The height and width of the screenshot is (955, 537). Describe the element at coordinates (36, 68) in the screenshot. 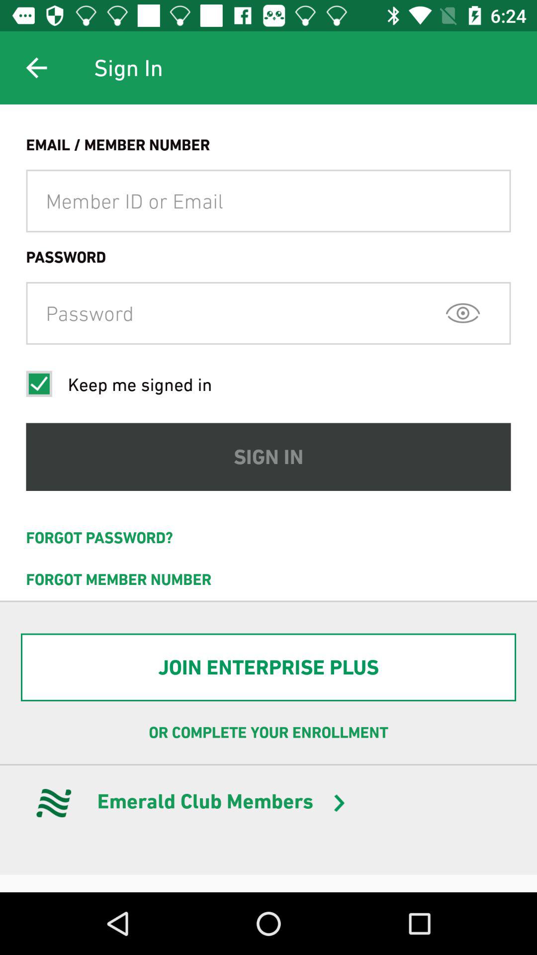

I see `press the item next to the sign in` at that location.